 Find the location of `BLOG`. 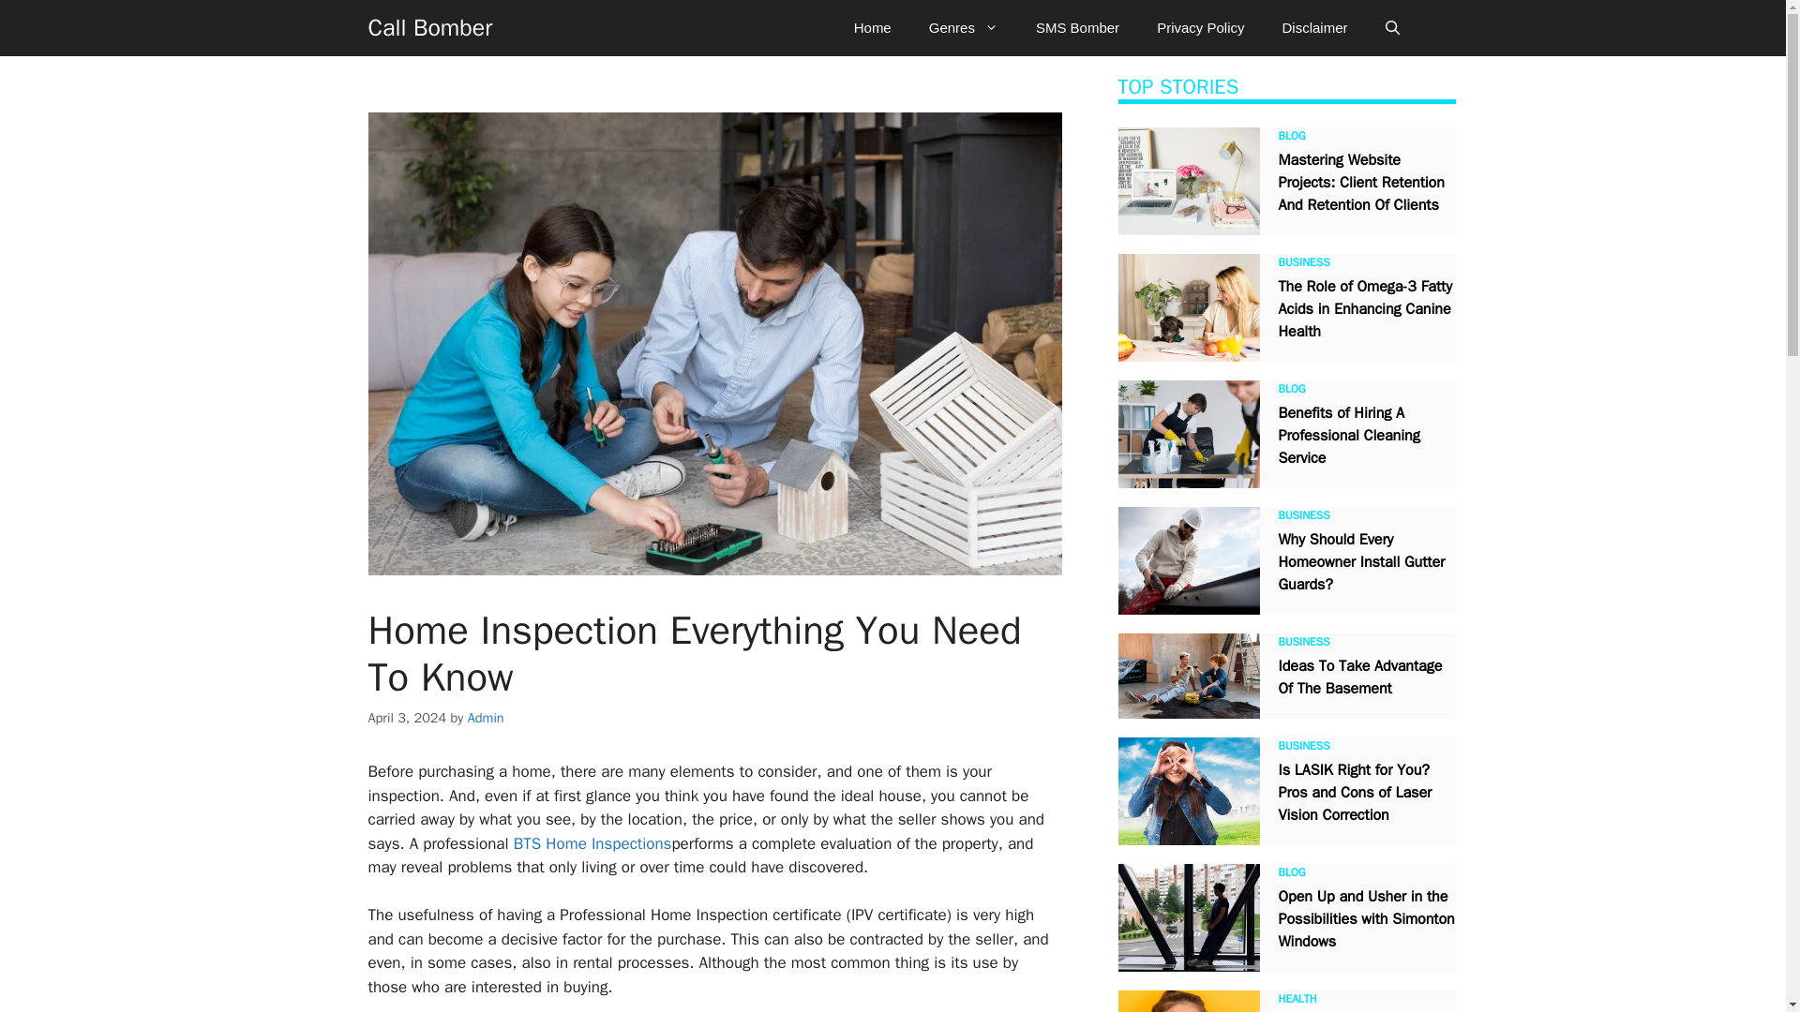

BLOG is located at coordinates (1292, 389).